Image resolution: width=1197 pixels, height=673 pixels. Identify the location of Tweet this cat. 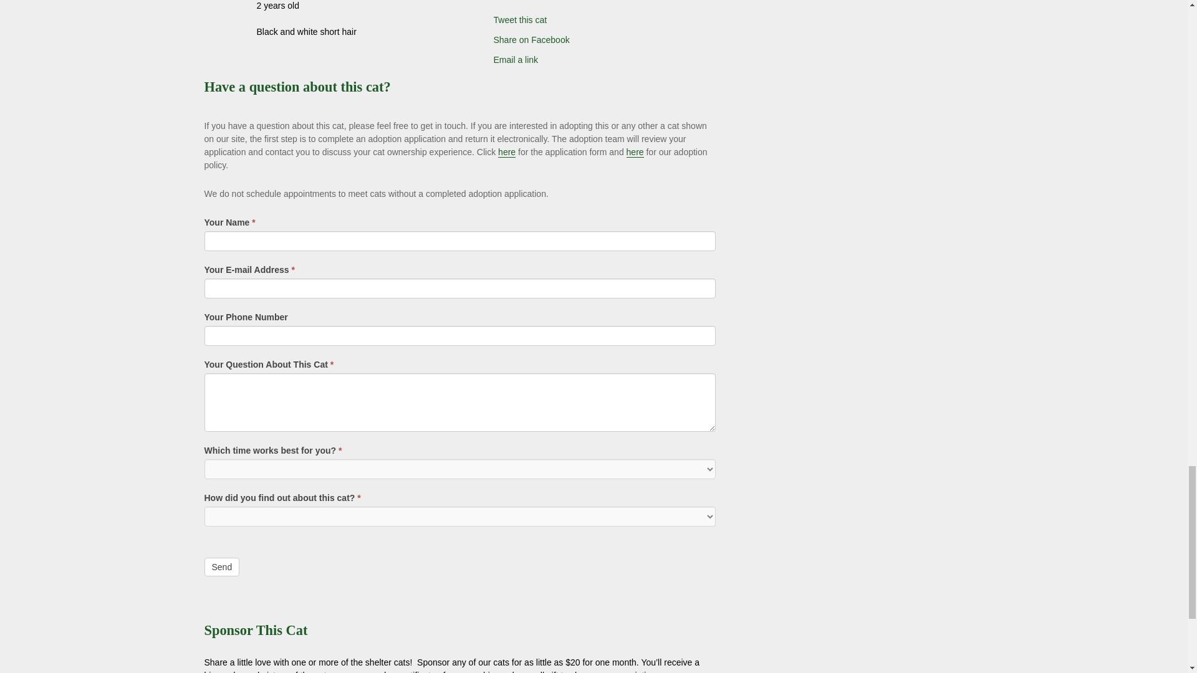
(575, 18).